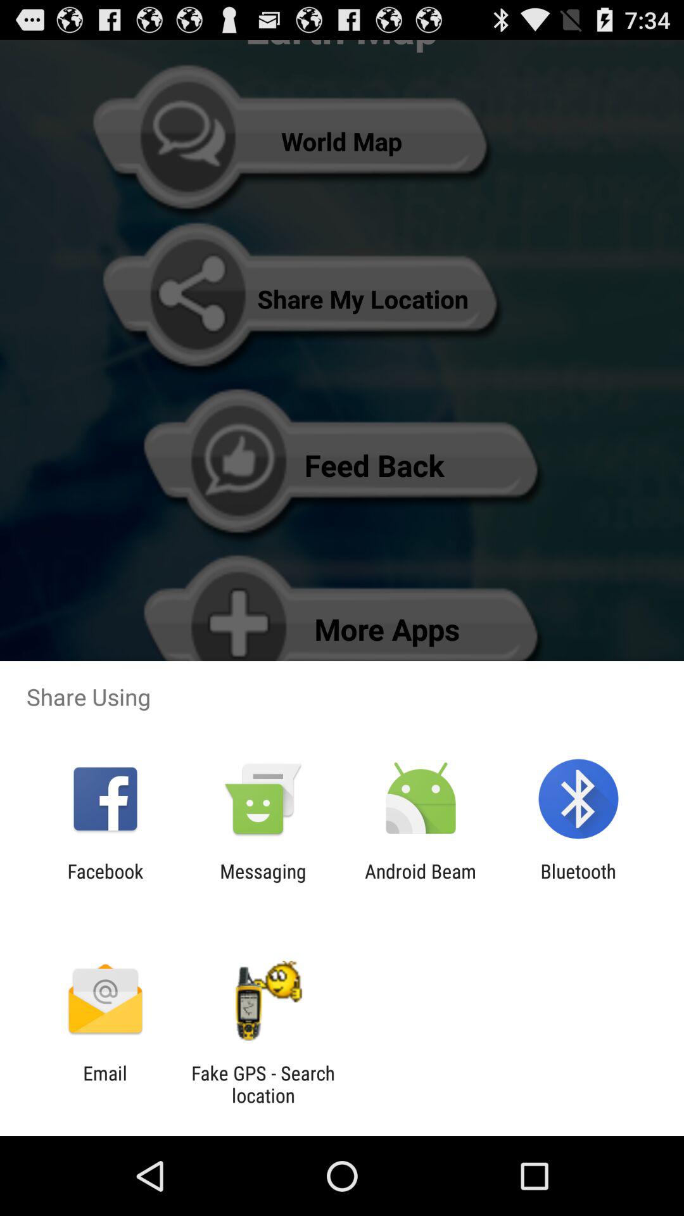  I want to click on click icon next to the android beam app, so click(263, 882).